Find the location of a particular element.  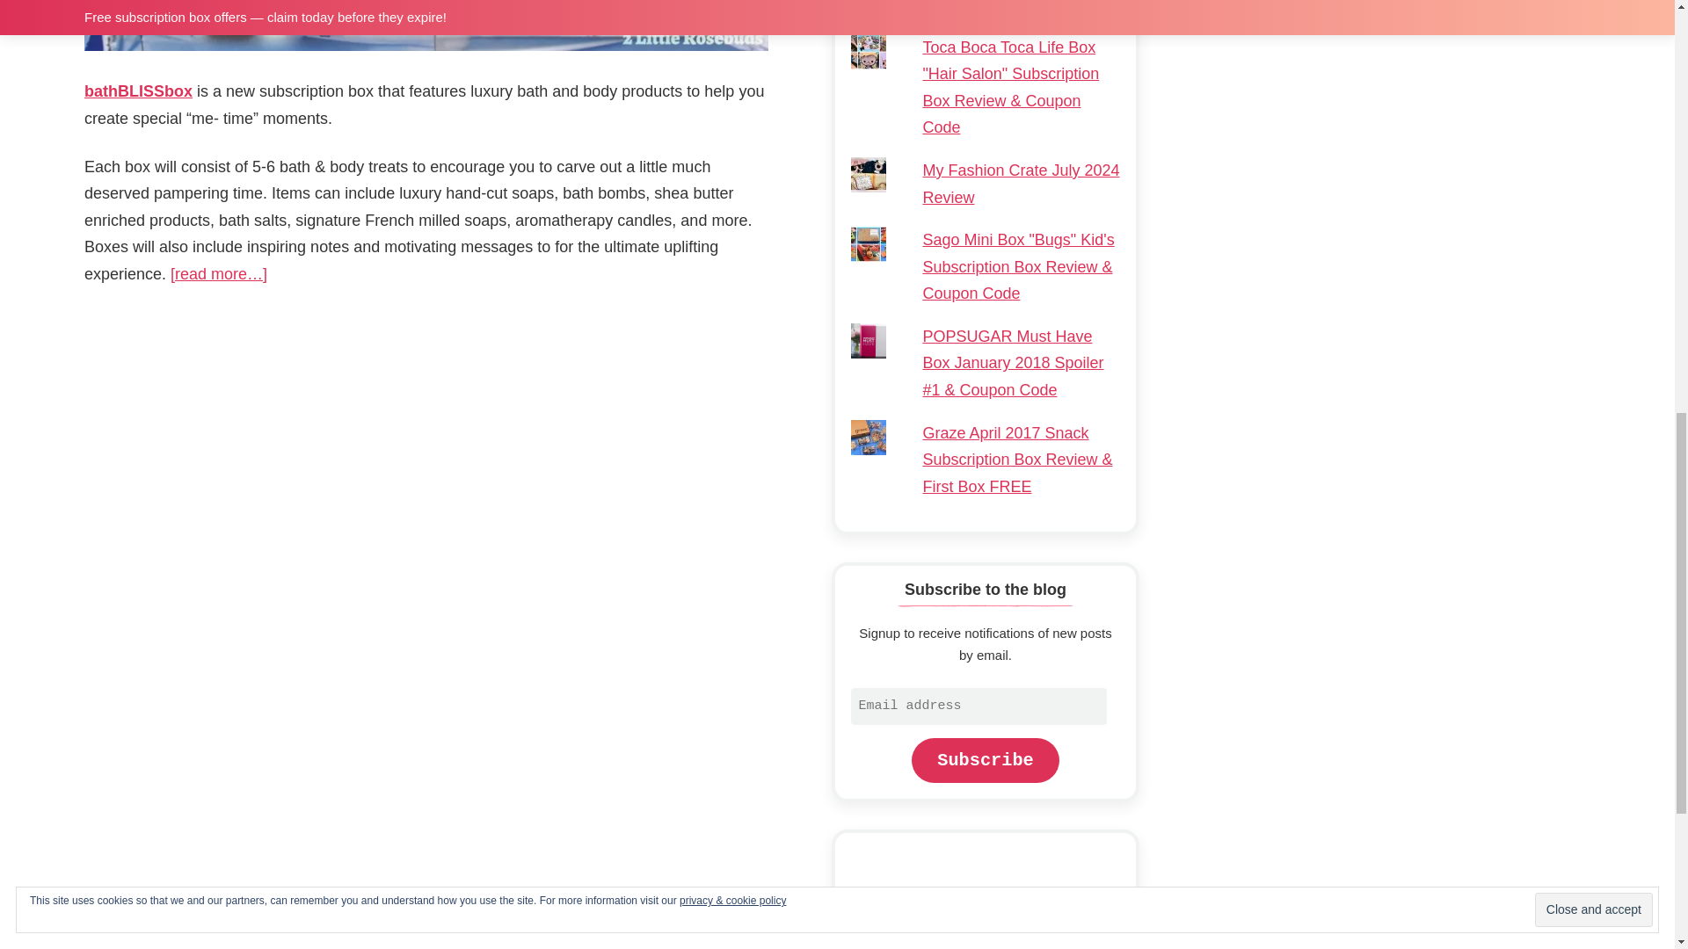

bathBLISSbox is located at coordinates (138, 91).